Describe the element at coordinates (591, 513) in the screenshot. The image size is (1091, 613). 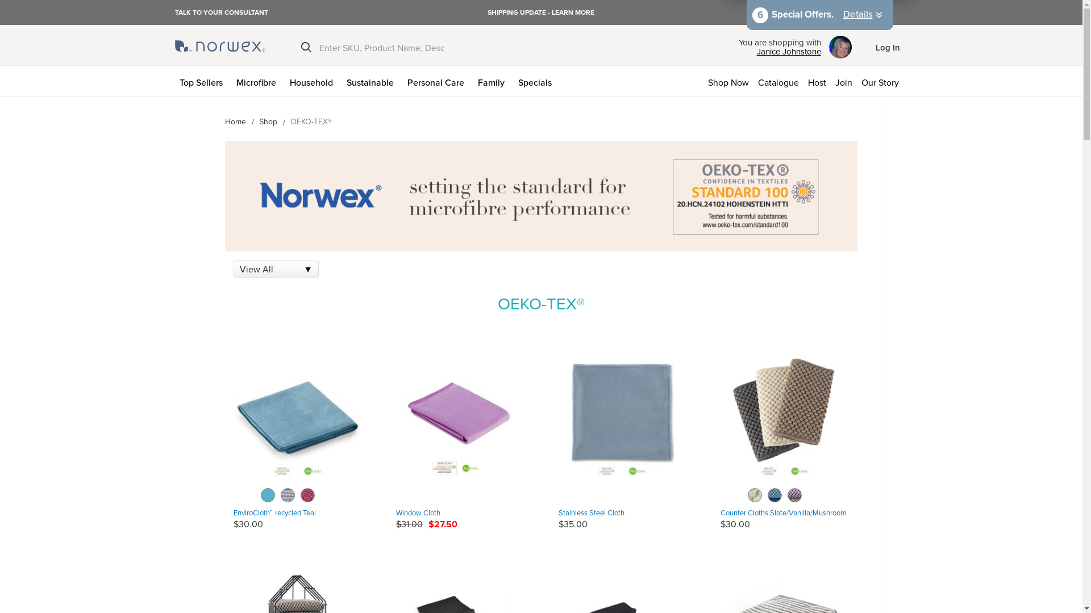
I see `Stainless Steel Cloth` at that location.